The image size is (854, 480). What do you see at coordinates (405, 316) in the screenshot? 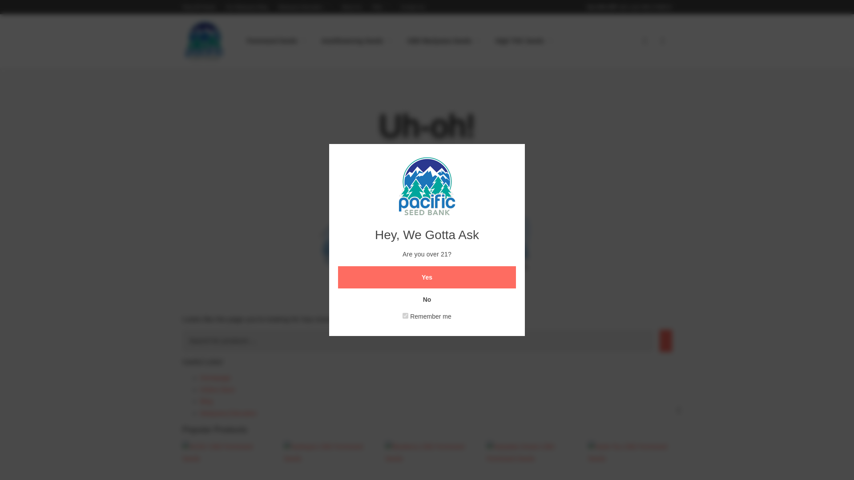
I see `1` at bounding box center [405, 316].